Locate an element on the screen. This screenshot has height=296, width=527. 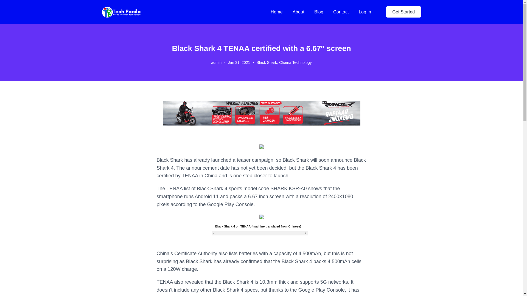
Chaina Technology is located at coordinates (295, 62).